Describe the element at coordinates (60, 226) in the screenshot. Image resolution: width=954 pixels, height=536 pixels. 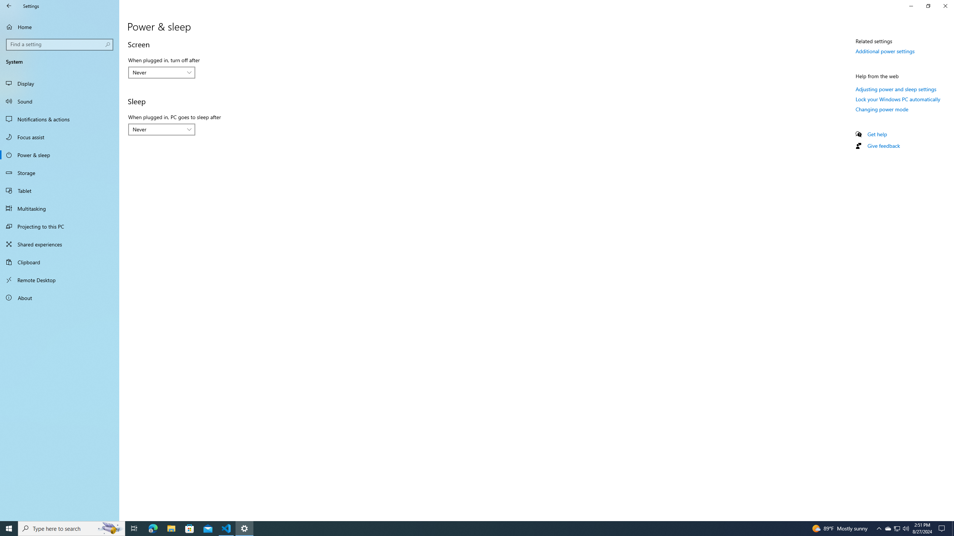
I see `Projecting to this PC` at that location.